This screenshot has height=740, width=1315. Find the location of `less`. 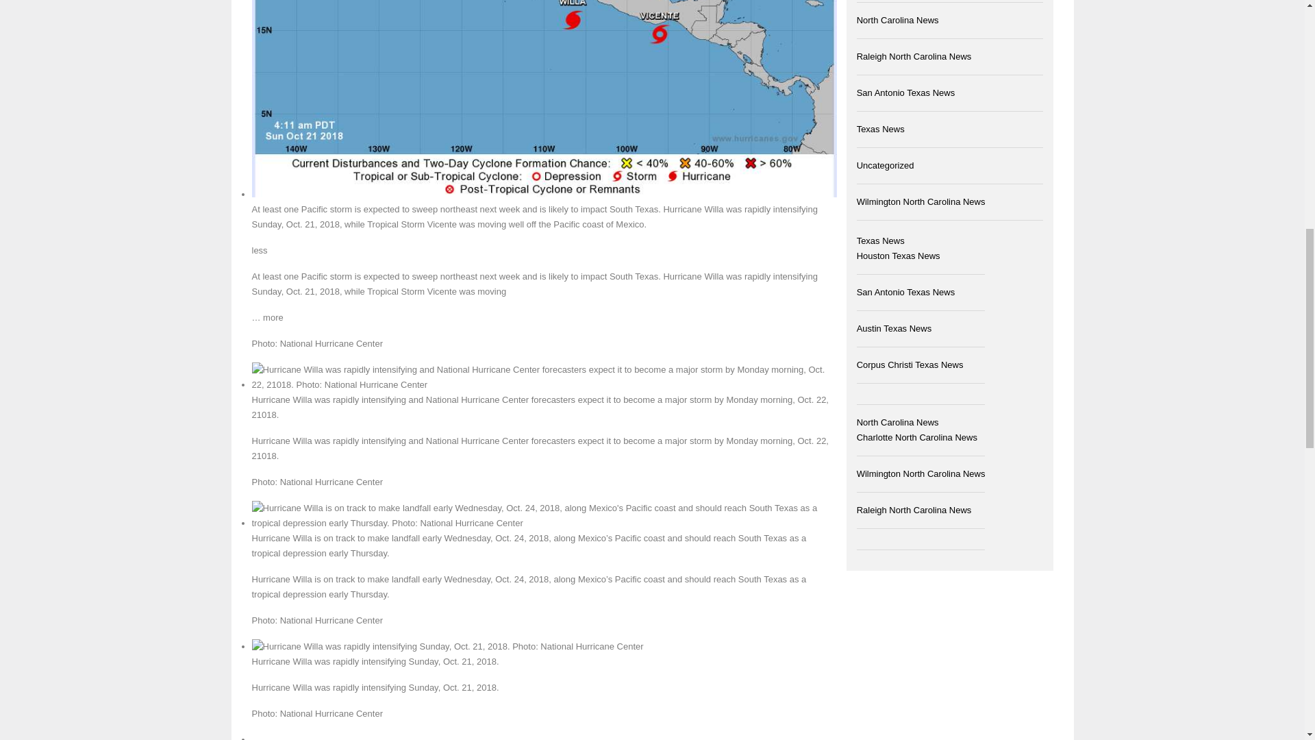

less is located at coordinates (260, 249).